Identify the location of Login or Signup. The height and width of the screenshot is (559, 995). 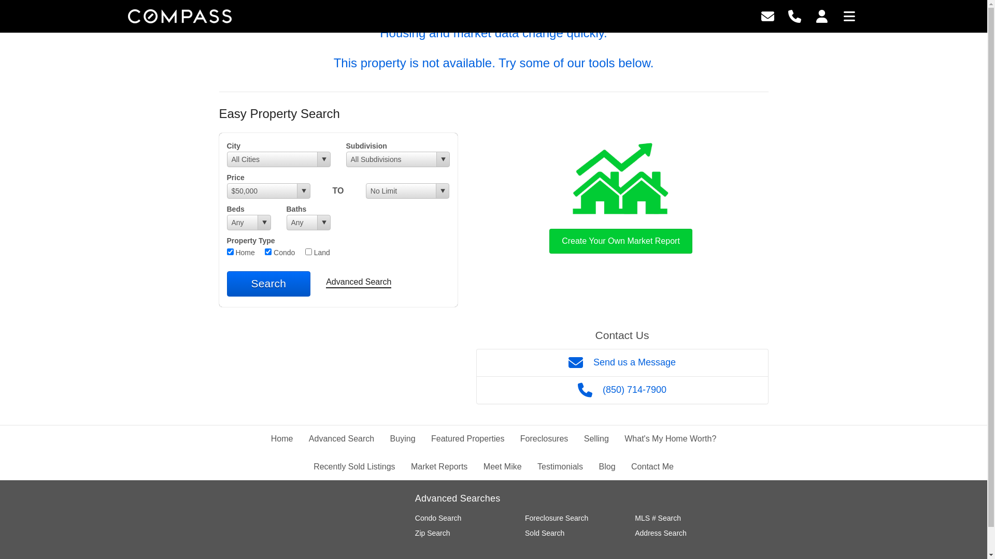
(822, 16).